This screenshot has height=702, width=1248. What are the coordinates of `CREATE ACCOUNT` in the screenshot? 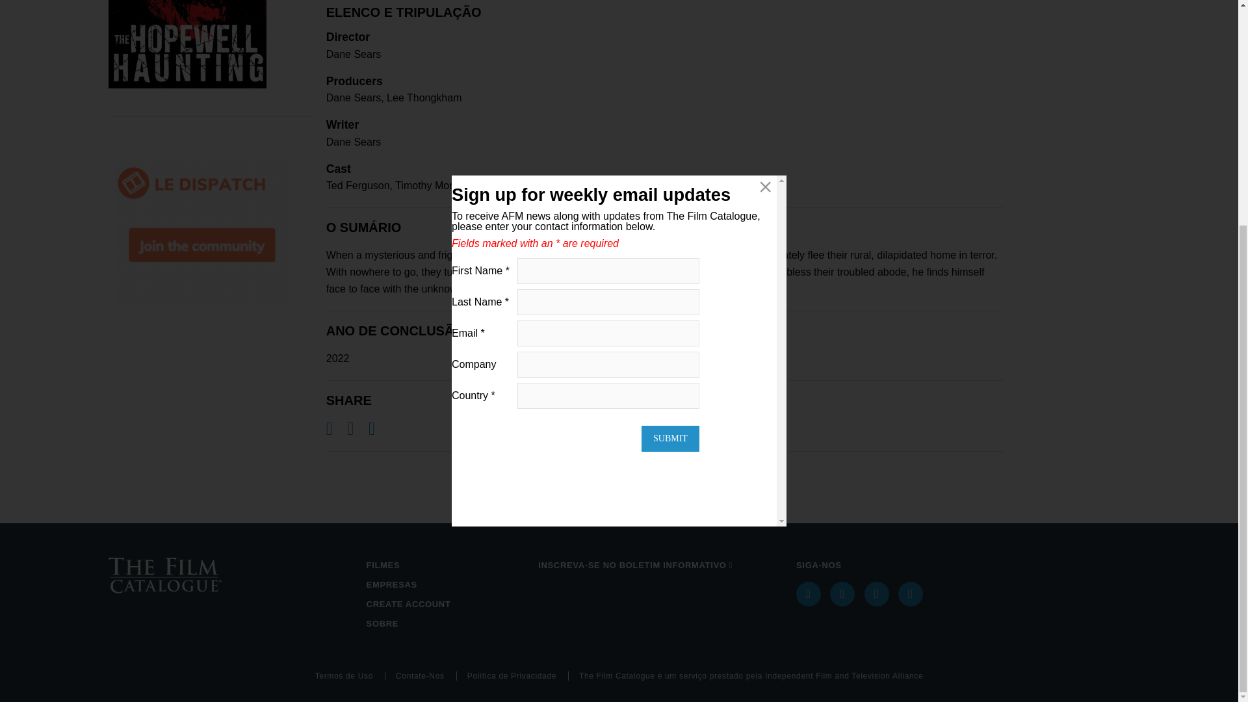 It's located at (447, 604).